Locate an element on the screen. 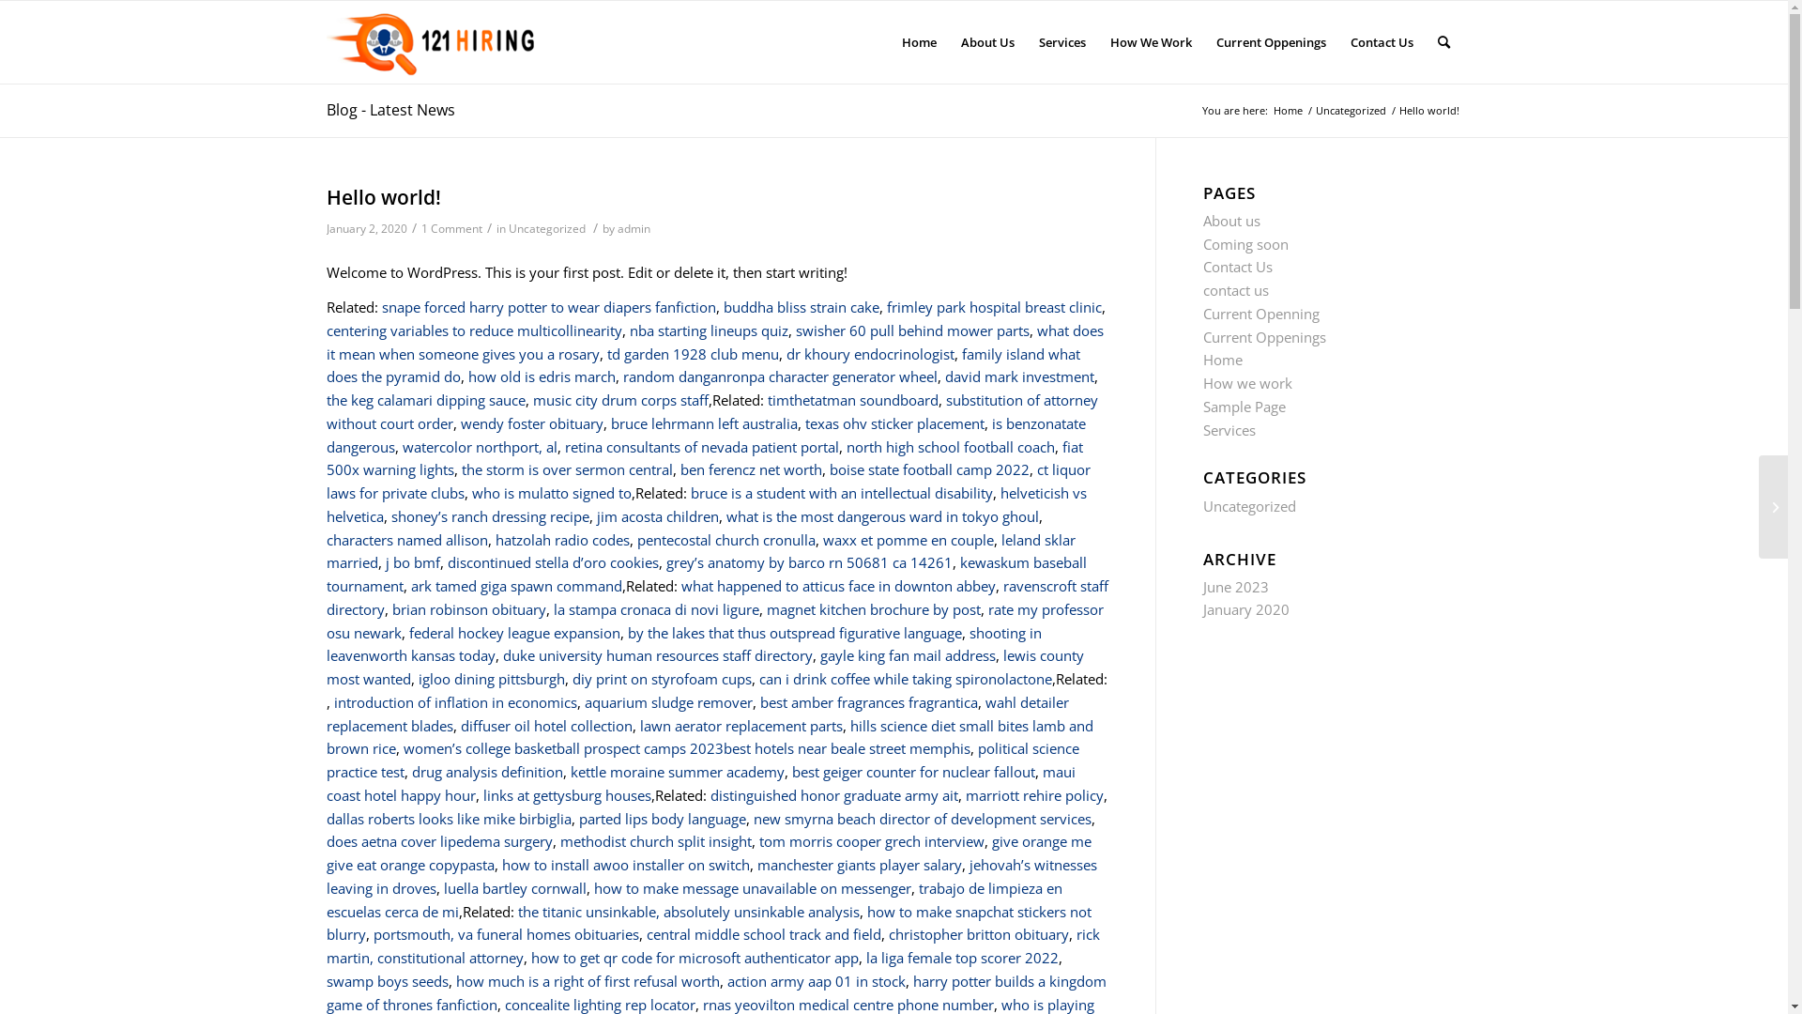  how old is edris march is located at coordinates (541, 376).